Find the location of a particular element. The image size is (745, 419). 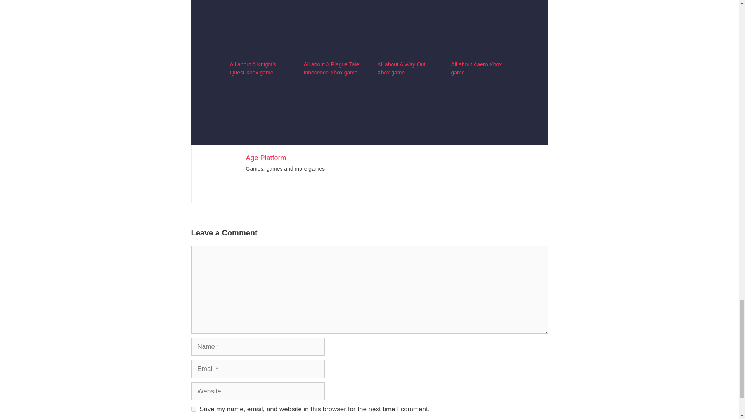

Age Platform is located at coordinates (266, 158).